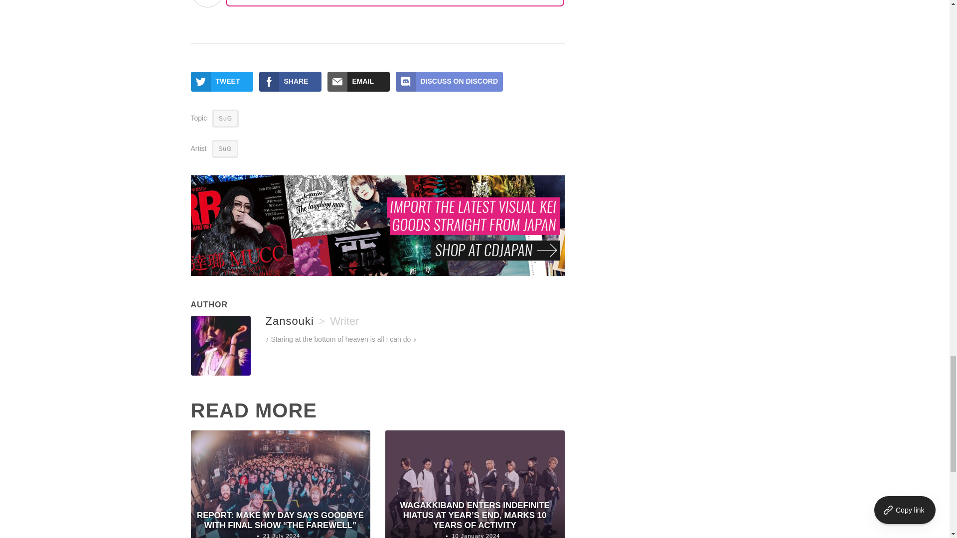 The width and height of the screenshot is (957, 538). Describe the element at coordinates (290, 82) in the screenshot. I see `Share on Facebook` at that location.